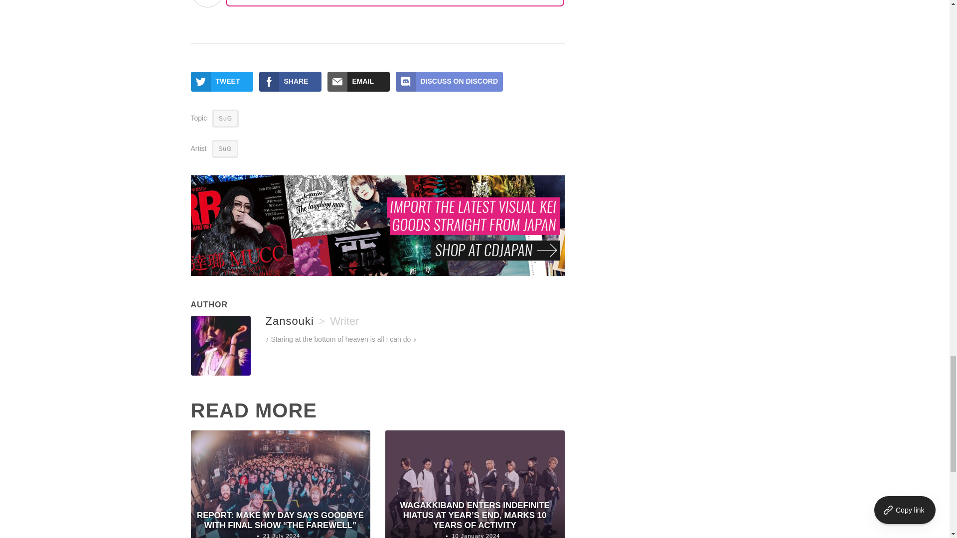 The width and height of the screenshot is (957, 538). Describe the element at coordinates (290, 82) in the screenshot. I see `Share on Facebook` at that location.